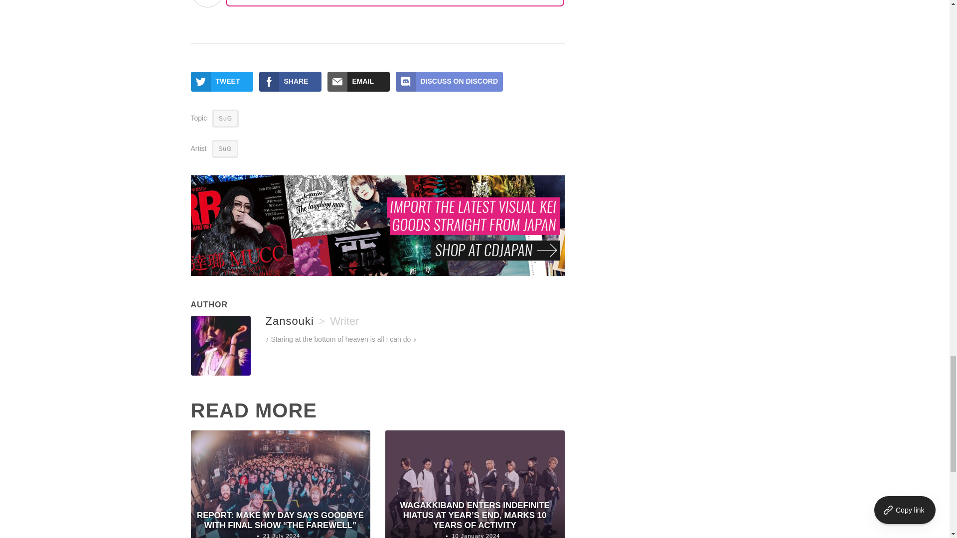 The width and height of the screenshot is (957, 538). Describe the element at coordinates (290, 82) in the screenshot. I see `Share on Facebook` at that location.